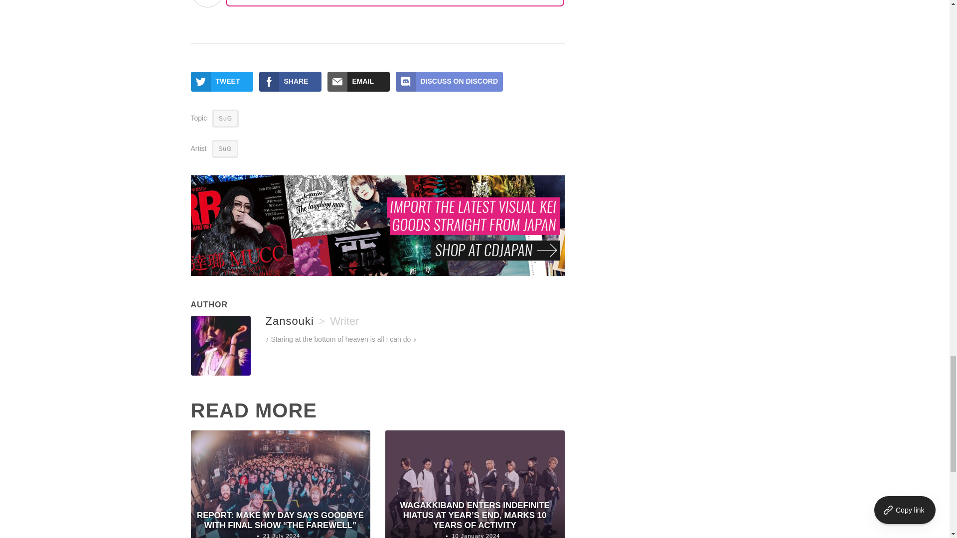 The width and height of the screenshot is (957, 538). Describe the element at coordinates (290, 82) in the screenshot. I see `Share on Facebook` at that location.